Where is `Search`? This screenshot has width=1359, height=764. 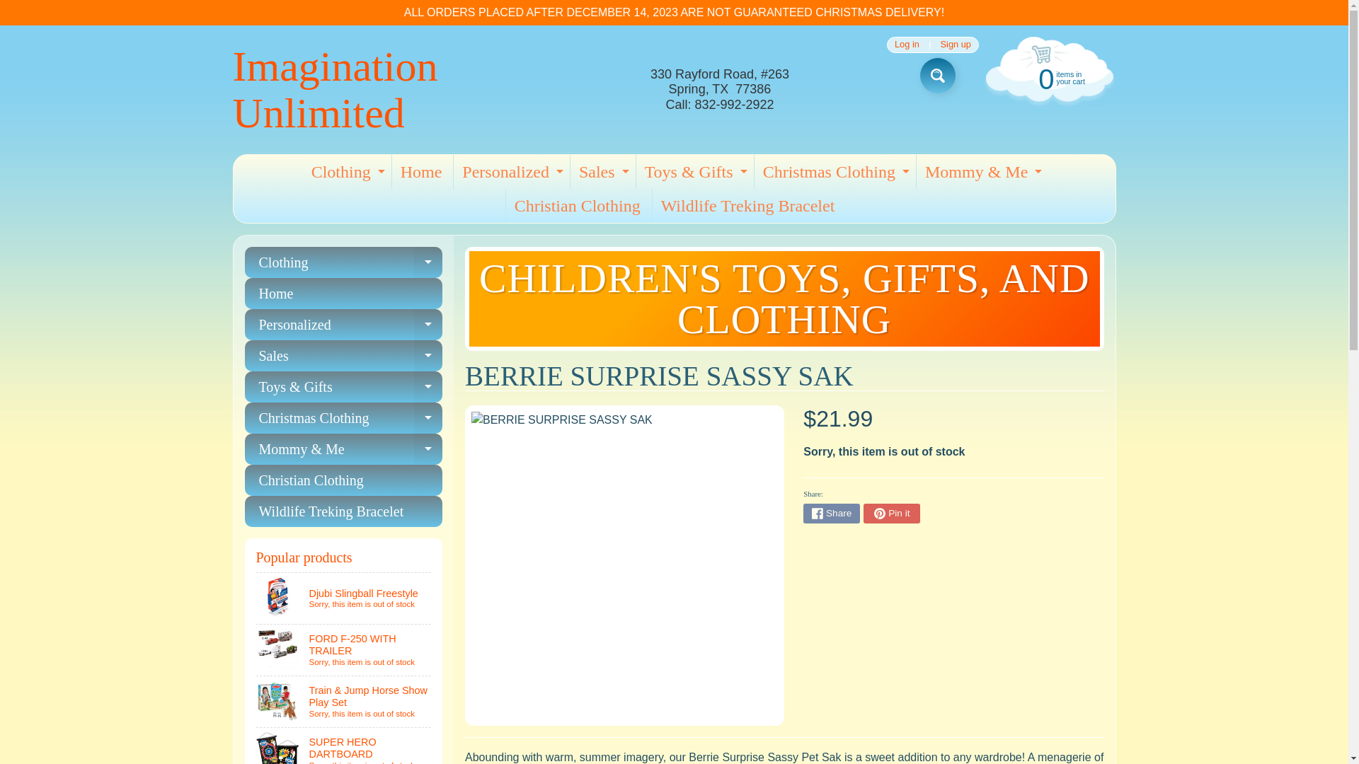 Search is located at coordinates (831, 513).